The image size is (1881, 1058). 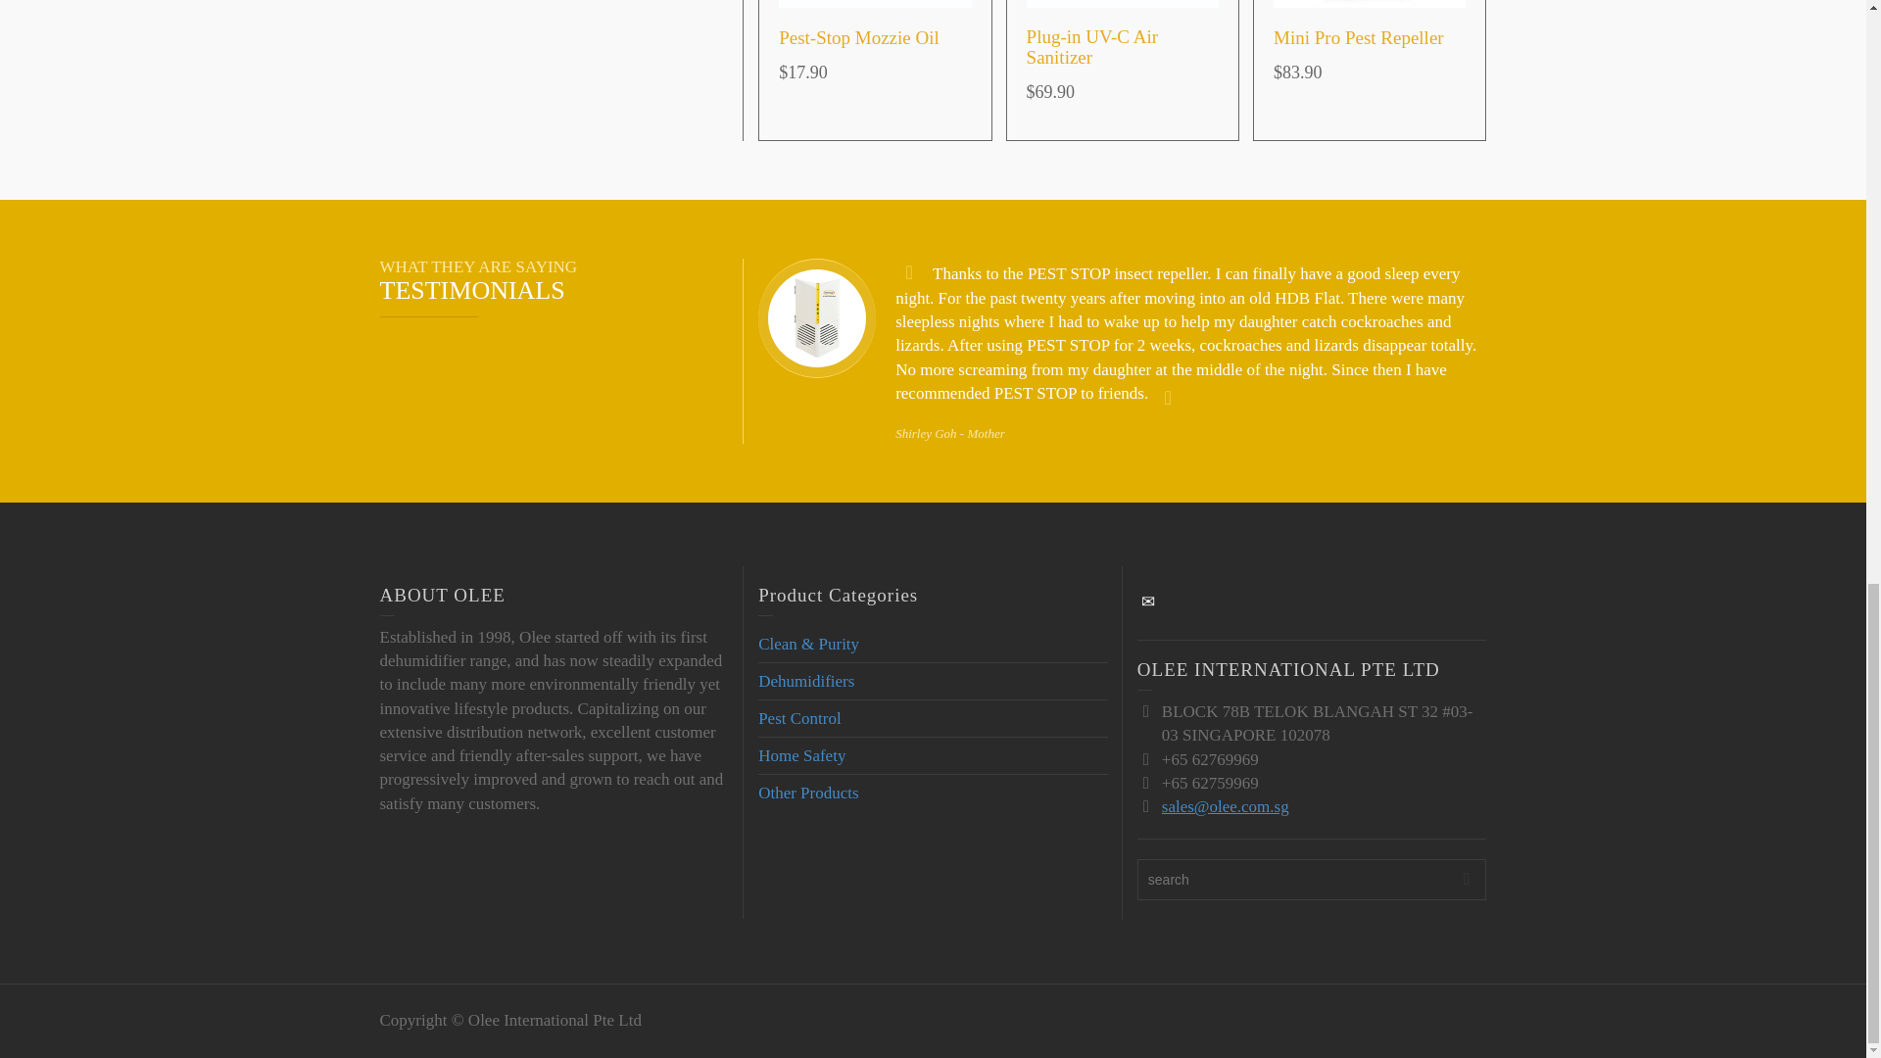 What do you see at coordinates (1092, 47) in the screenshot?
I see `Plug-in UV-C Air Sanitizer` at bounding box center [1092, 47].